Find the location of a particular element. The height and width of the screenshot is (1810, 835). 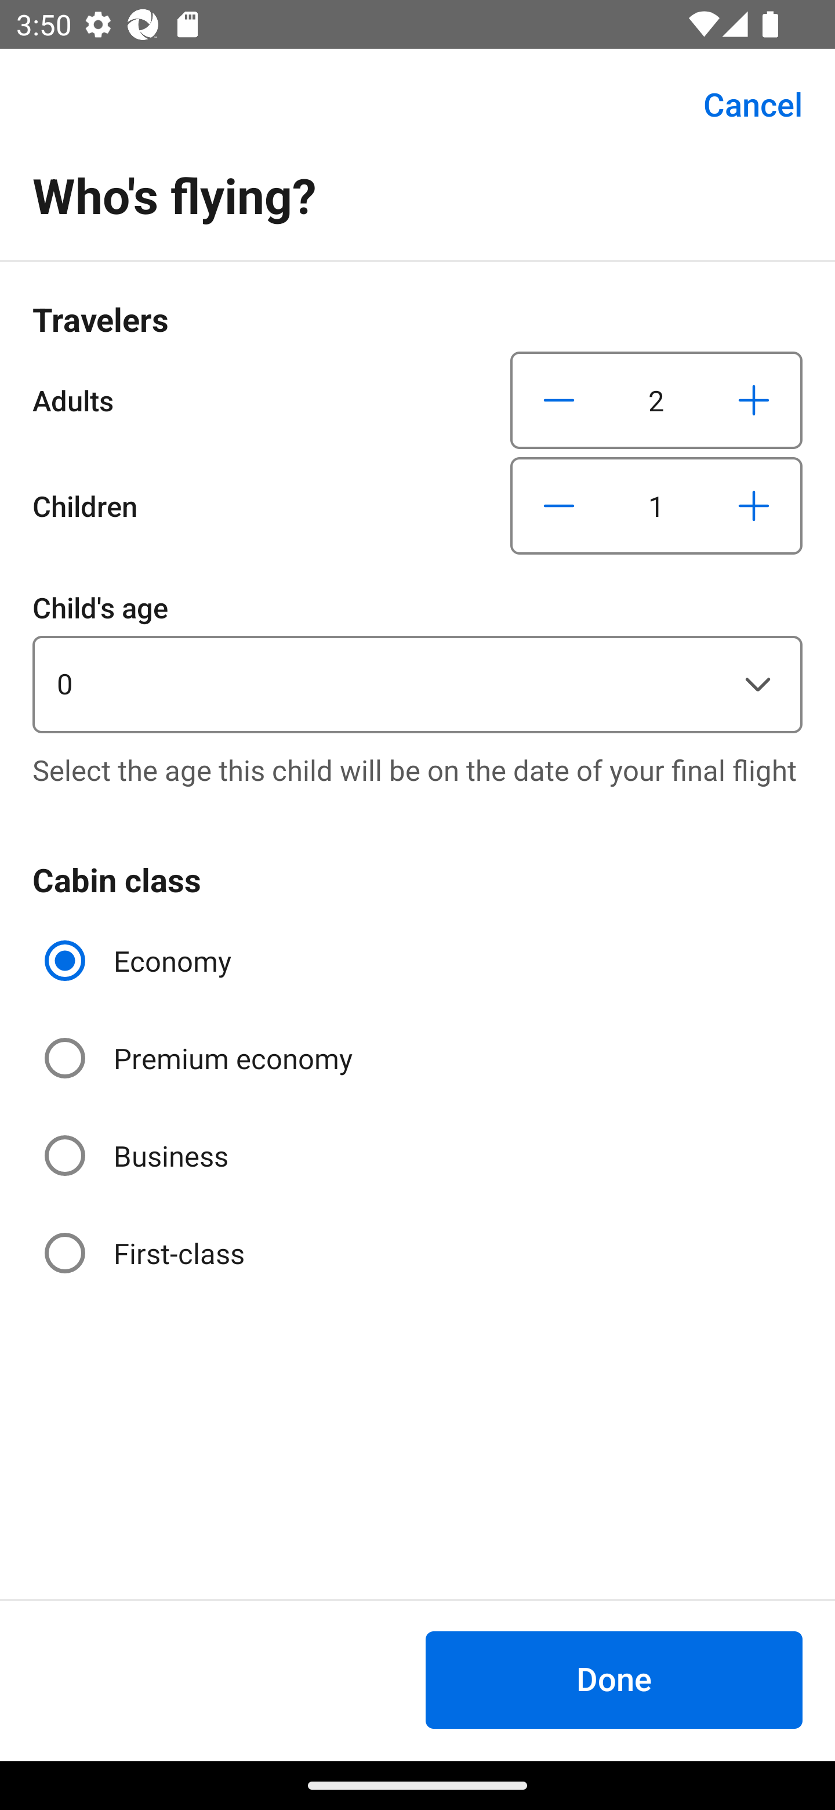

Decrease is located at coordinates (559, 506).